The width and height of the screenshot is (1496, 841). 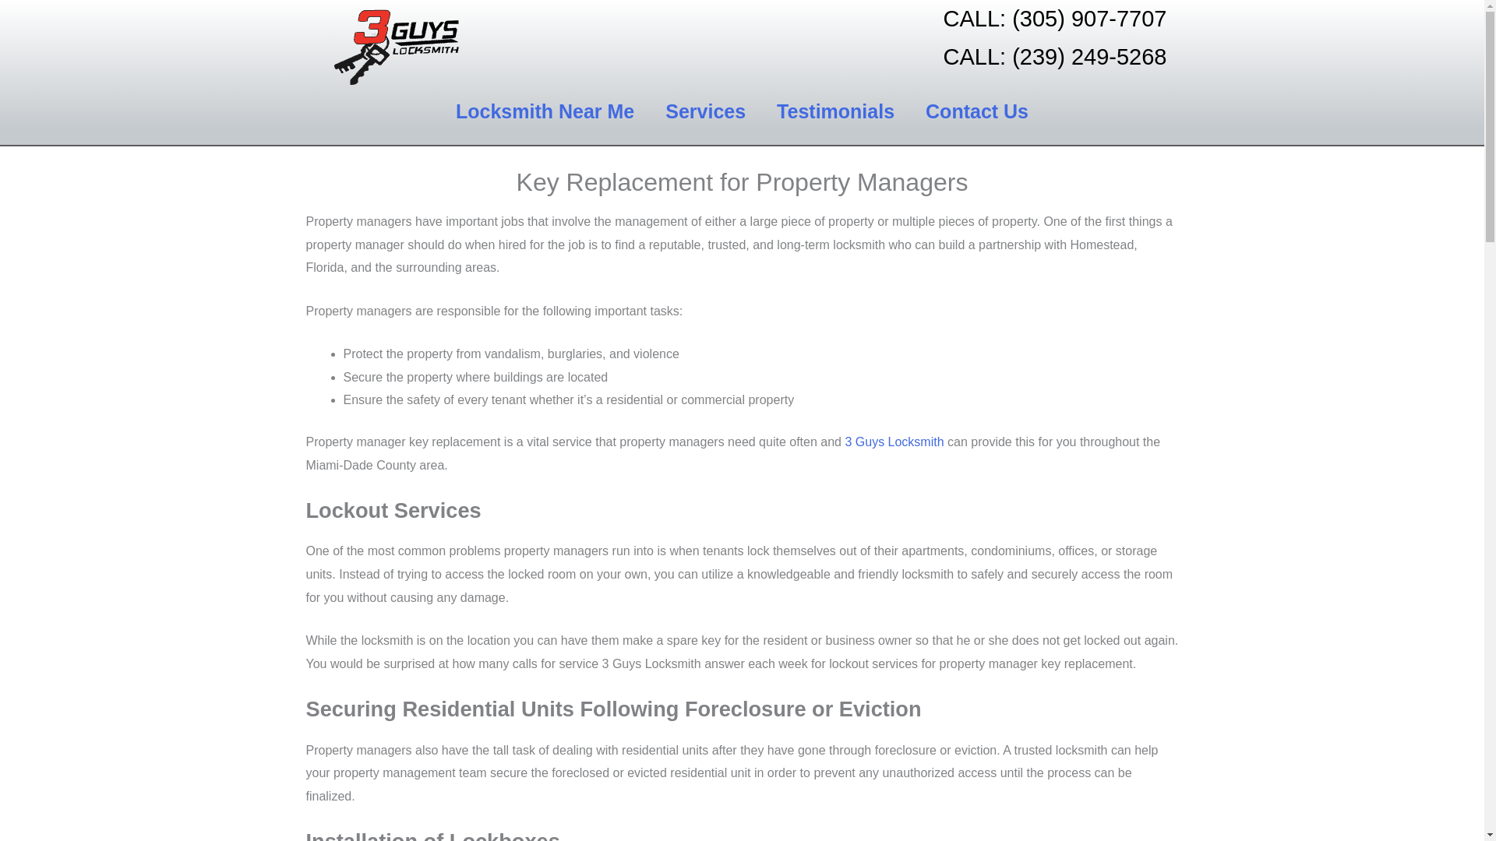 What do you see at coordinates (977, 111) in the screenshot?
I see `Contact Us` at bounding box center [977, 111].